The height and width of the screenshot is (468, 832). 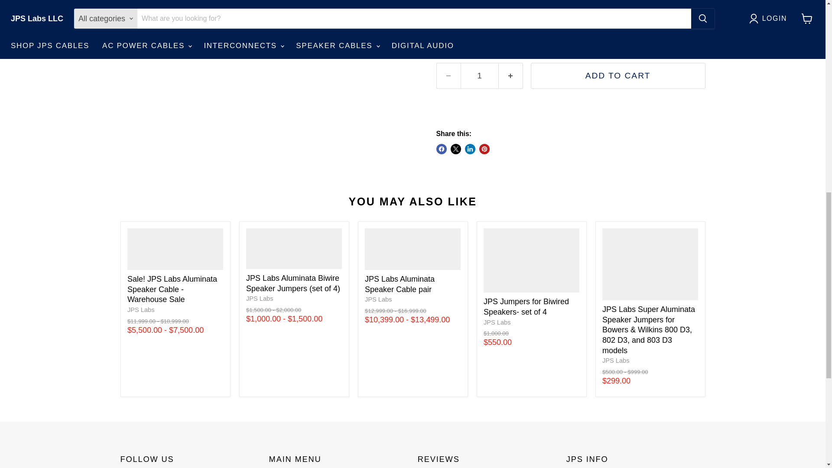 I want to click on JPS Labs, so click(x=378, y=299).